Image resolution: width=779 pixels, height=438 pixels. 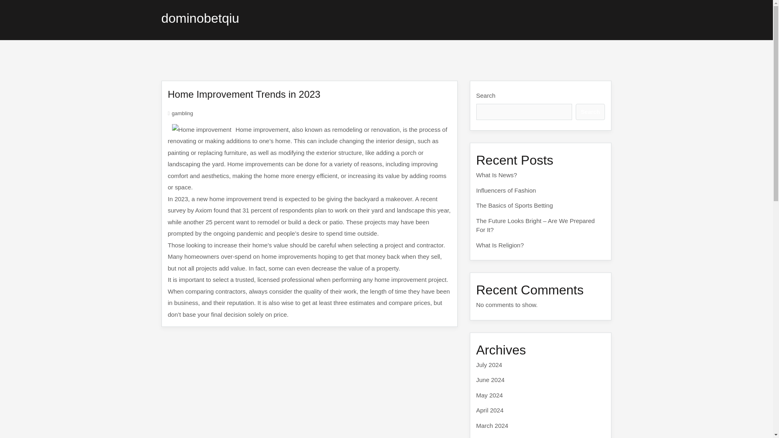 What do you see at coordinates (489, 395) in the screenshot?
I see `May 2024` at bounding box center [489, 395].